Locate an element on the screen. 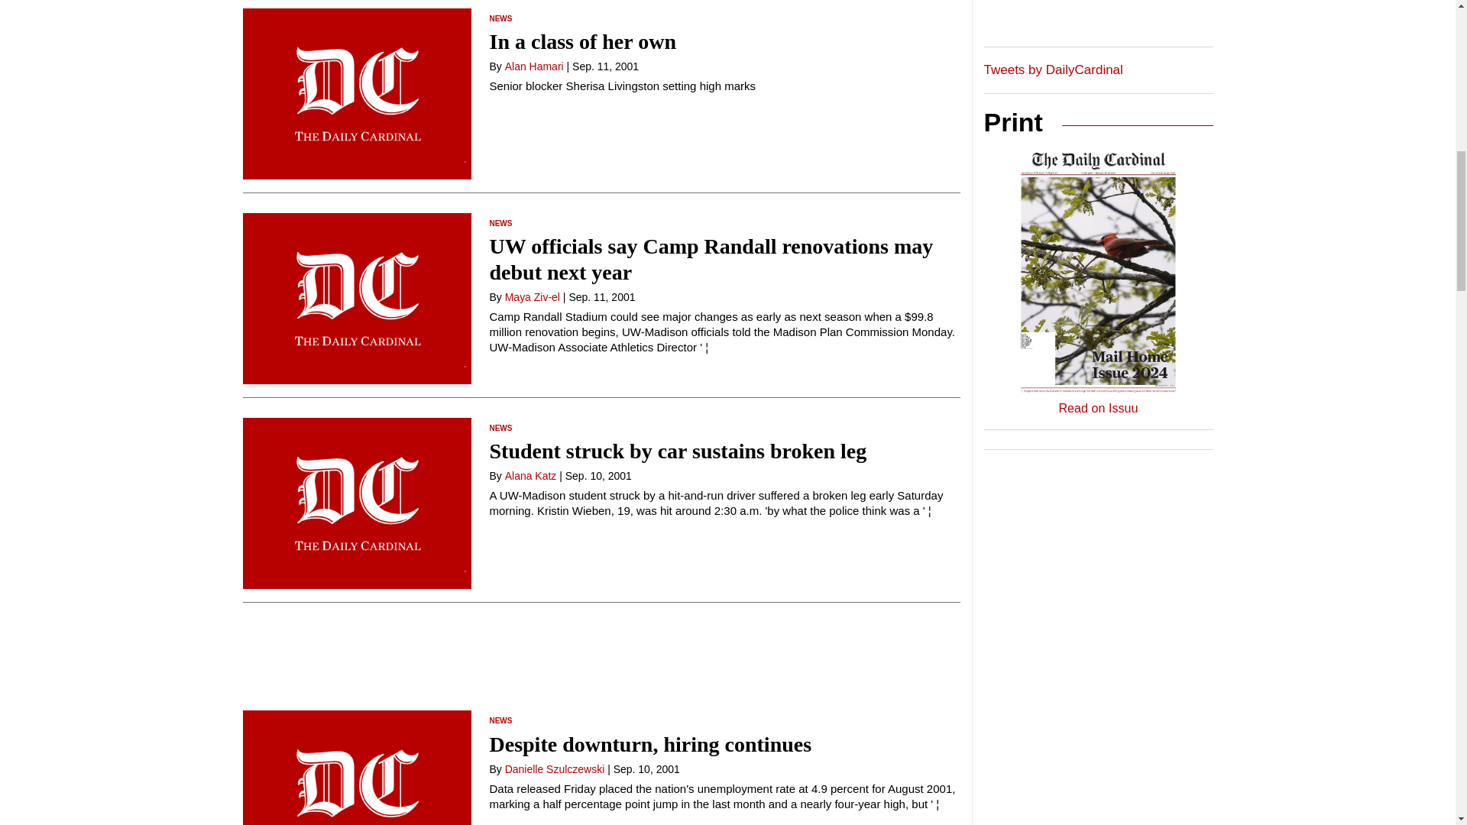  In a class of her own is located at coordinates (582, 41).